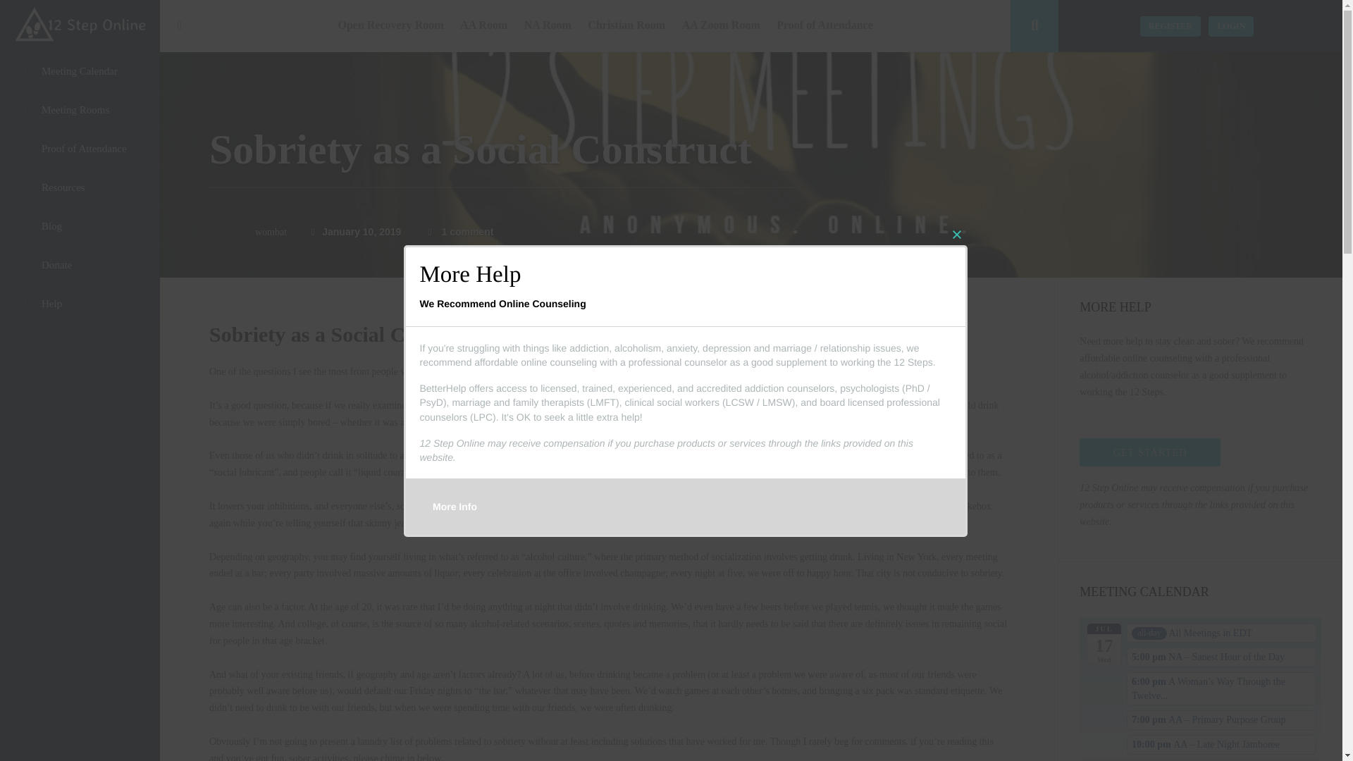 This screenshot has height=761, width=1353. What do you see at coordinates (1170, 25) in the screenshot?
I see `REGISTER` at bounding box center [1170, 25].